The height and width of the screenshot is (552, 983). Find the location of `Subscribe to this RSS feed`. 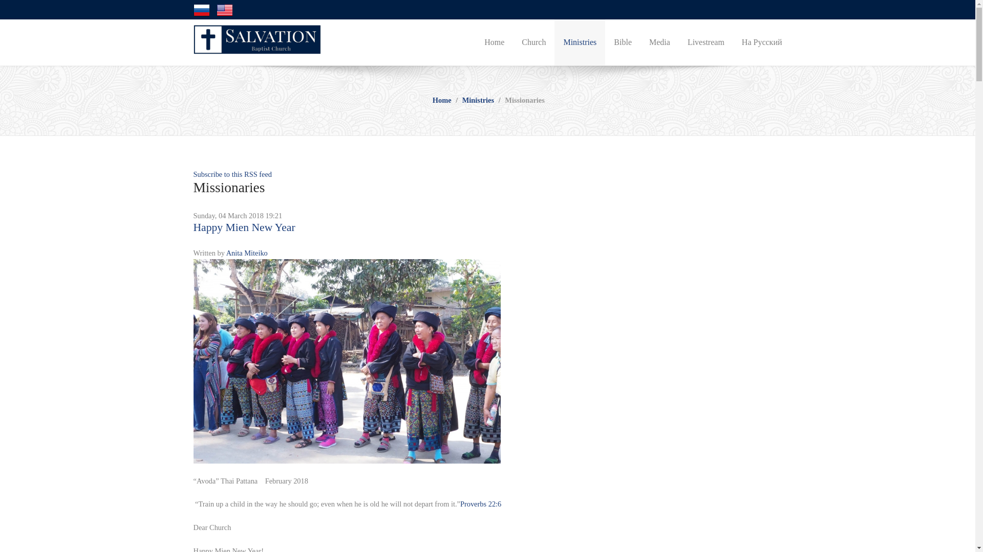

Subscribe to this RSS feed is located at coordinates (232, 174).